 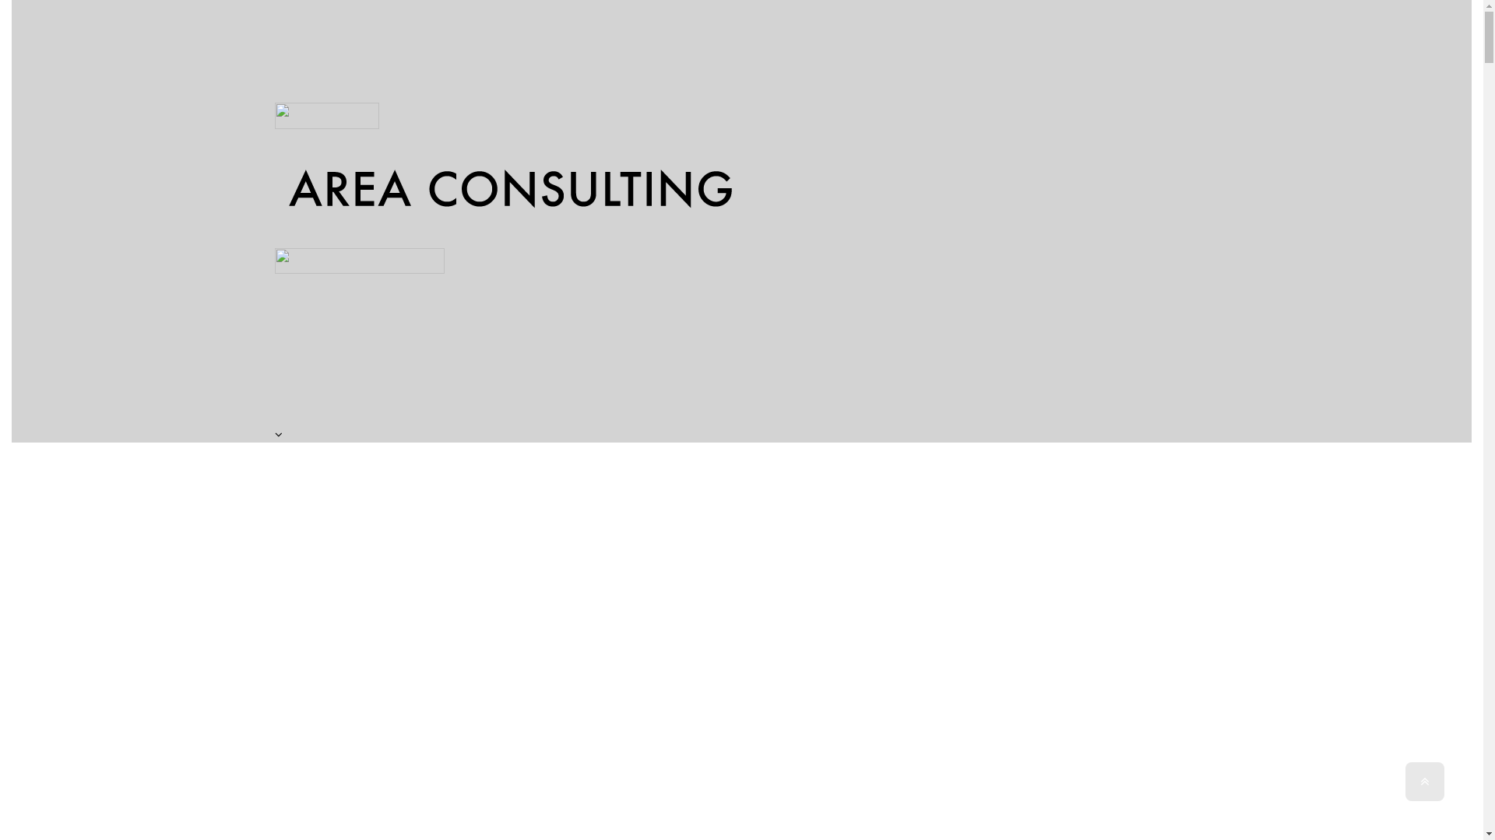 What do you see at coordinates (741, 502) in the screenshot?
I see `01` at bounding box center [741, 502].